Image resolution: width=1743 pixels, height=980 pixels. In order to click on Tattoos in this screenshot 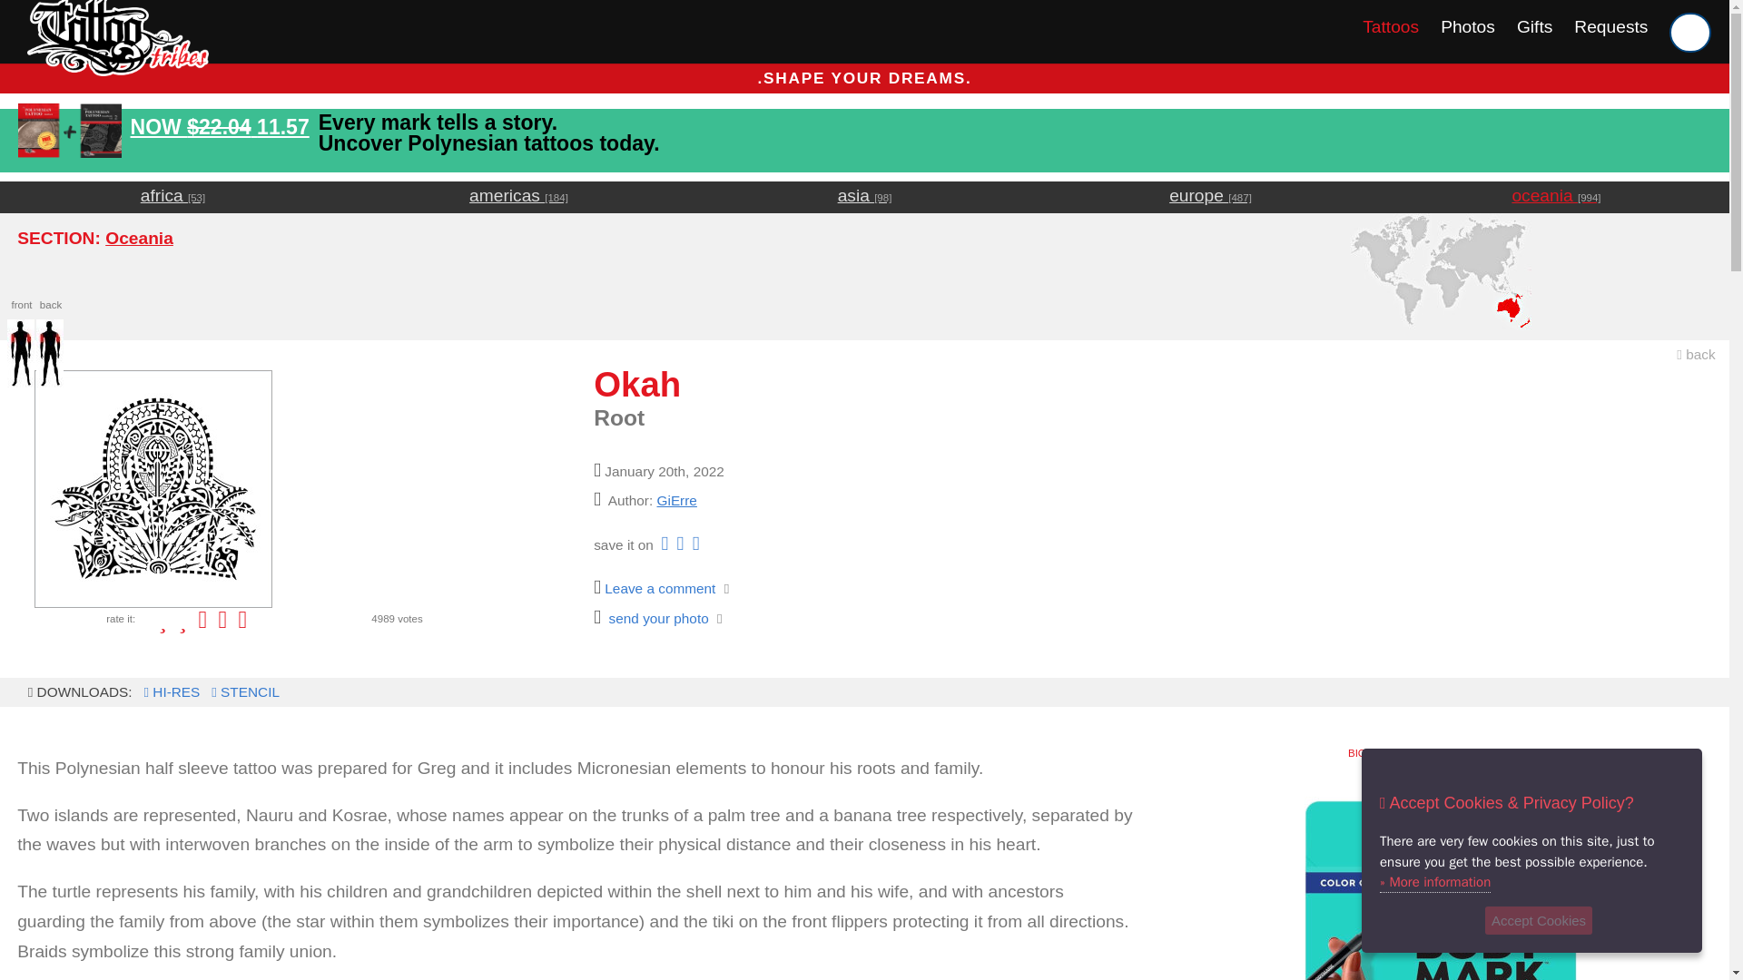, I will do `click(1391, 26)`.